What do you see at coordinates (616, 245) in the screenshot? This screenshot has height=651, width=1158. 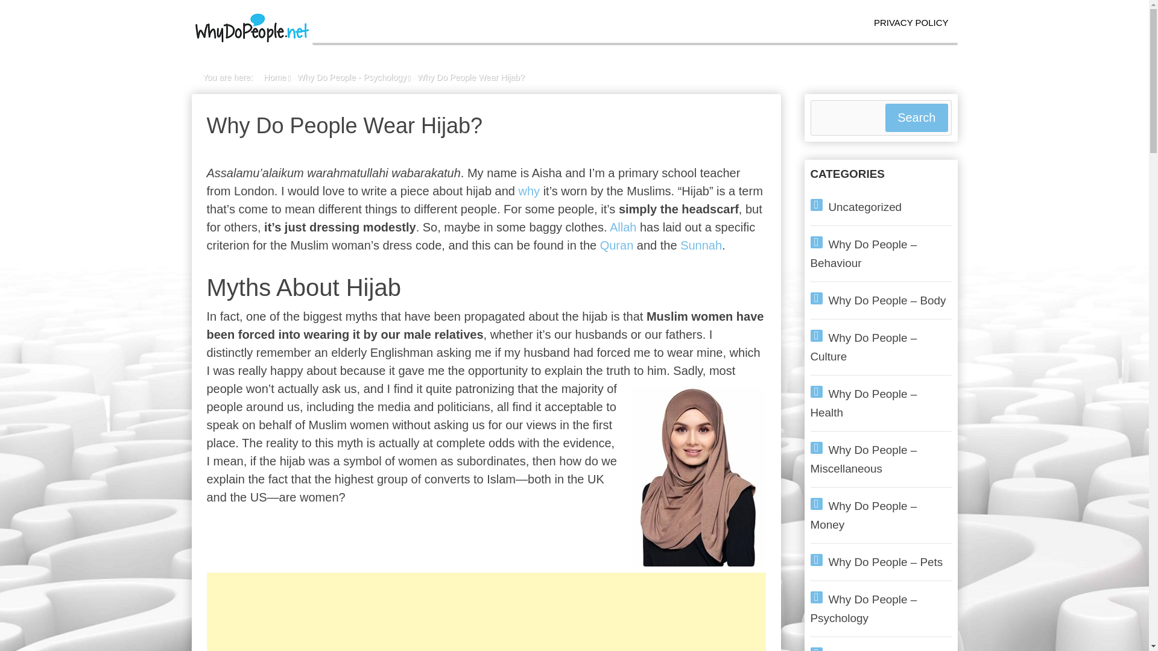 I see `Quran` at bounding box center [616, 245].